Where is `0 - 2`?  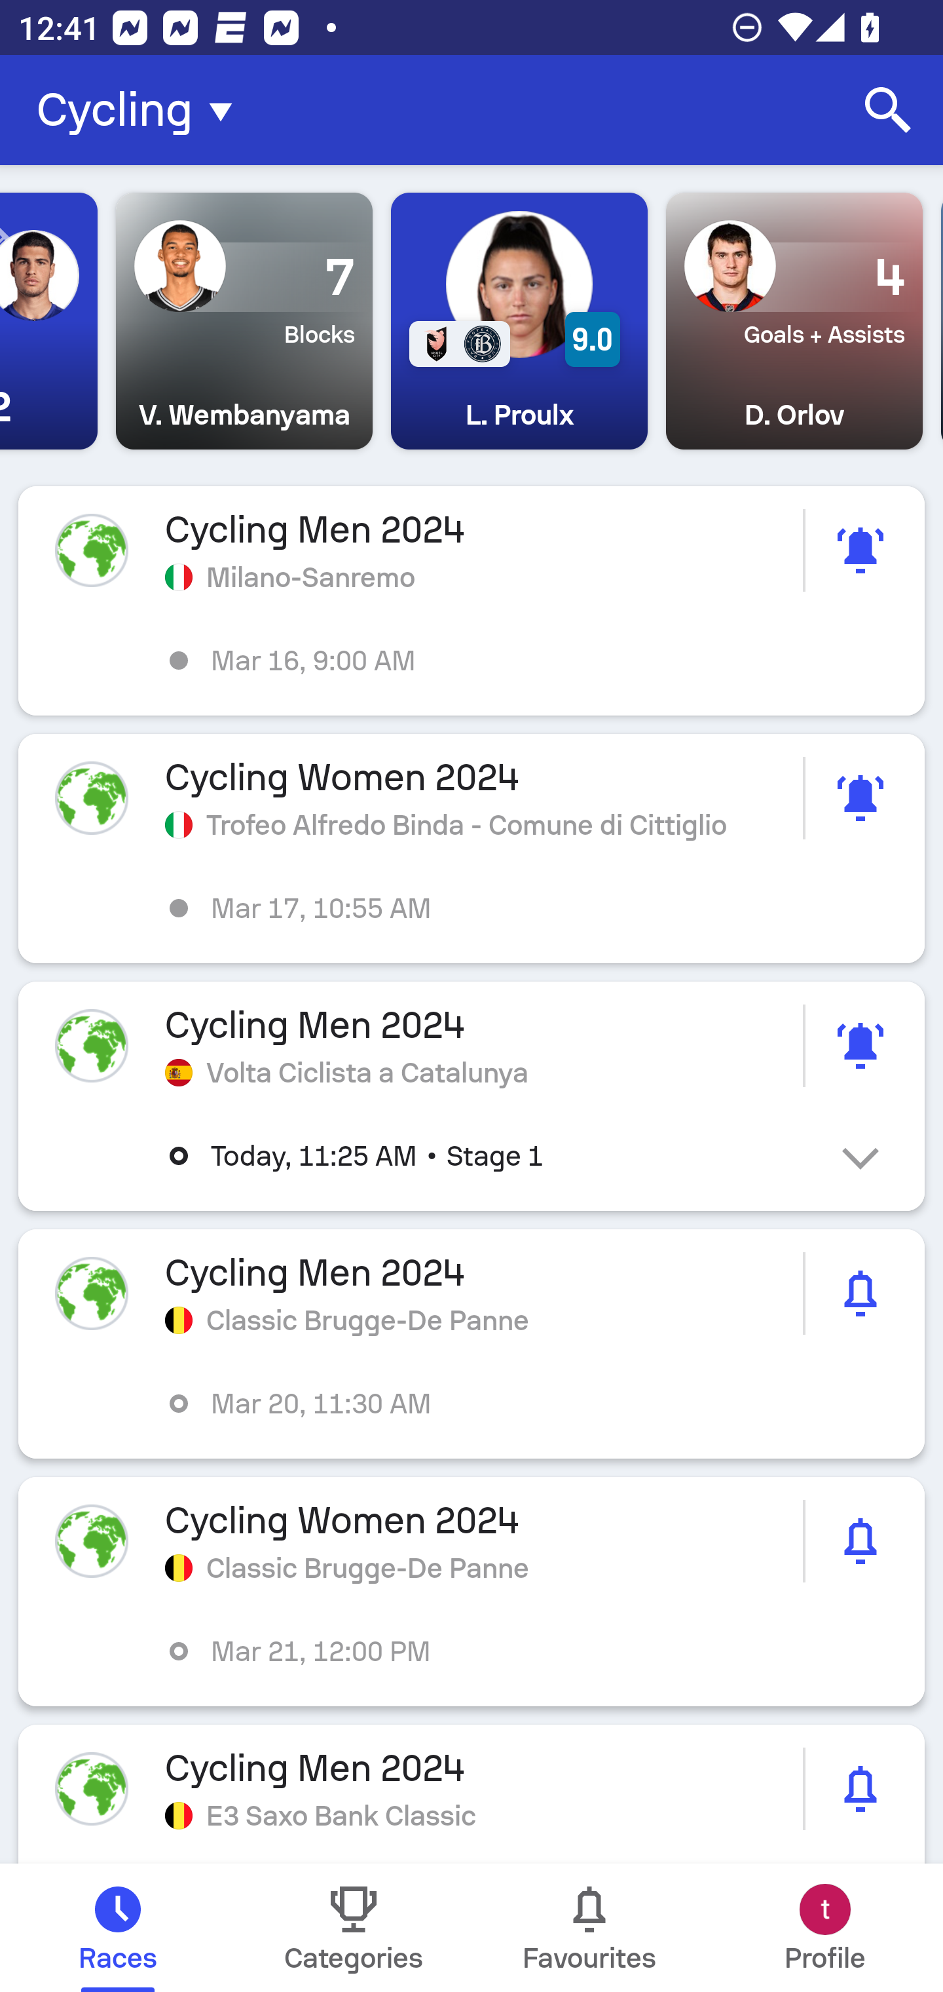 0 - 2 is located at coordinates (48, 321).